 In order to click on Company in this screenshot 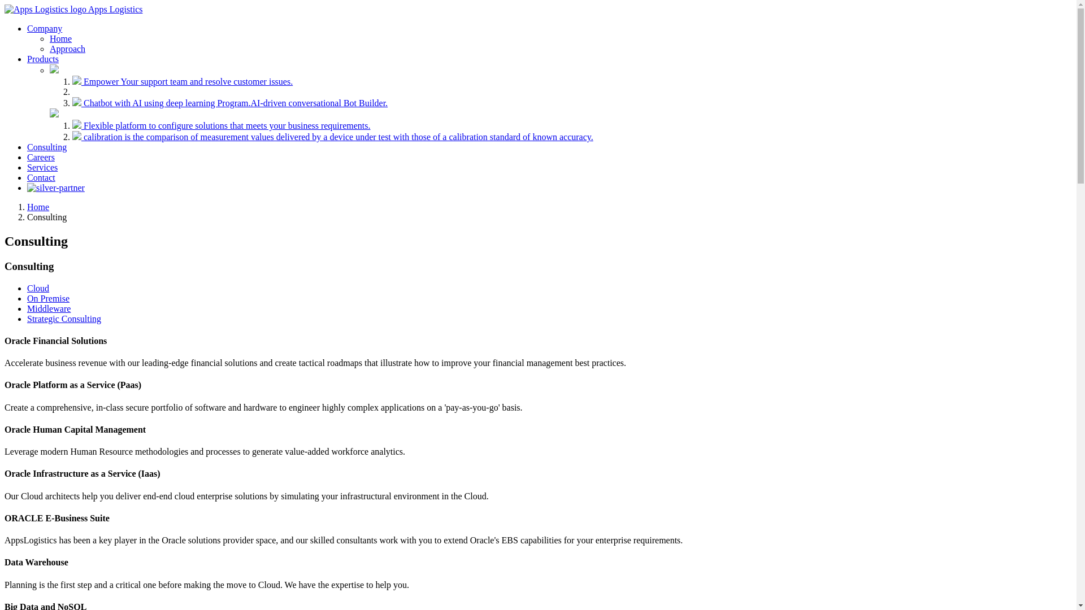, I will do `click(45, 28)`.